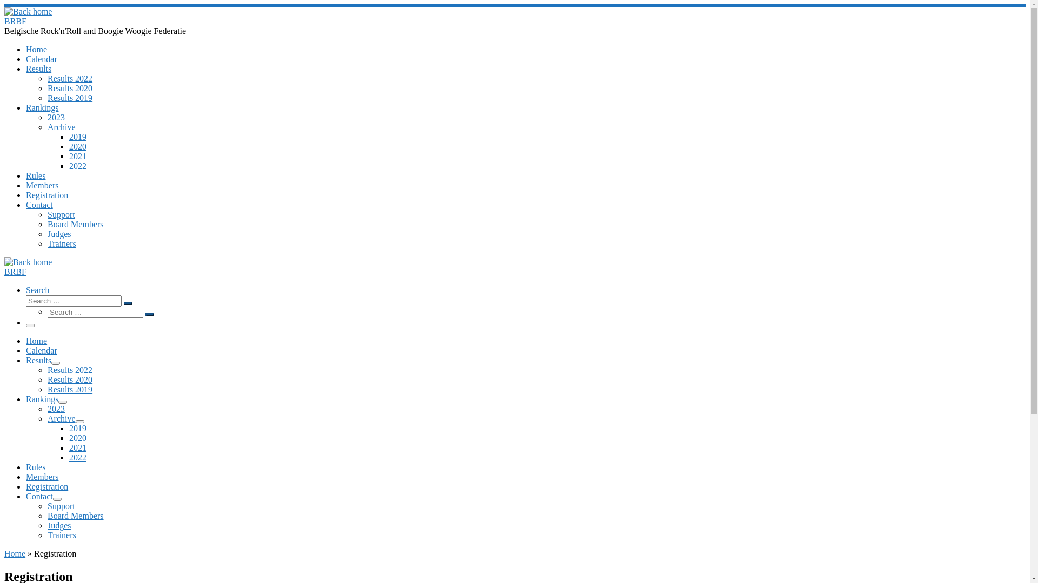  What do you see at coordinates (37, 50) in the screenshot?
I see `Home` at bounding box center [37, 50].